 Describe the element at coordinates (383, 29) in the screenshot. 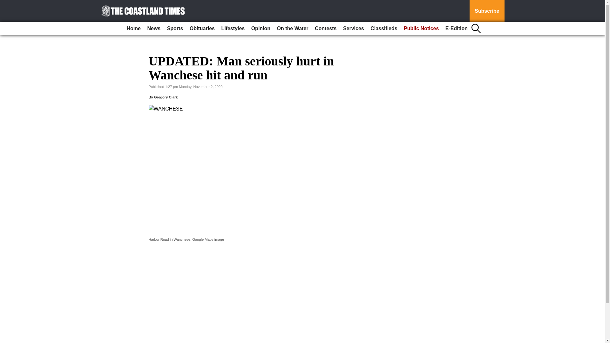

I see `Classifieds` at that location.